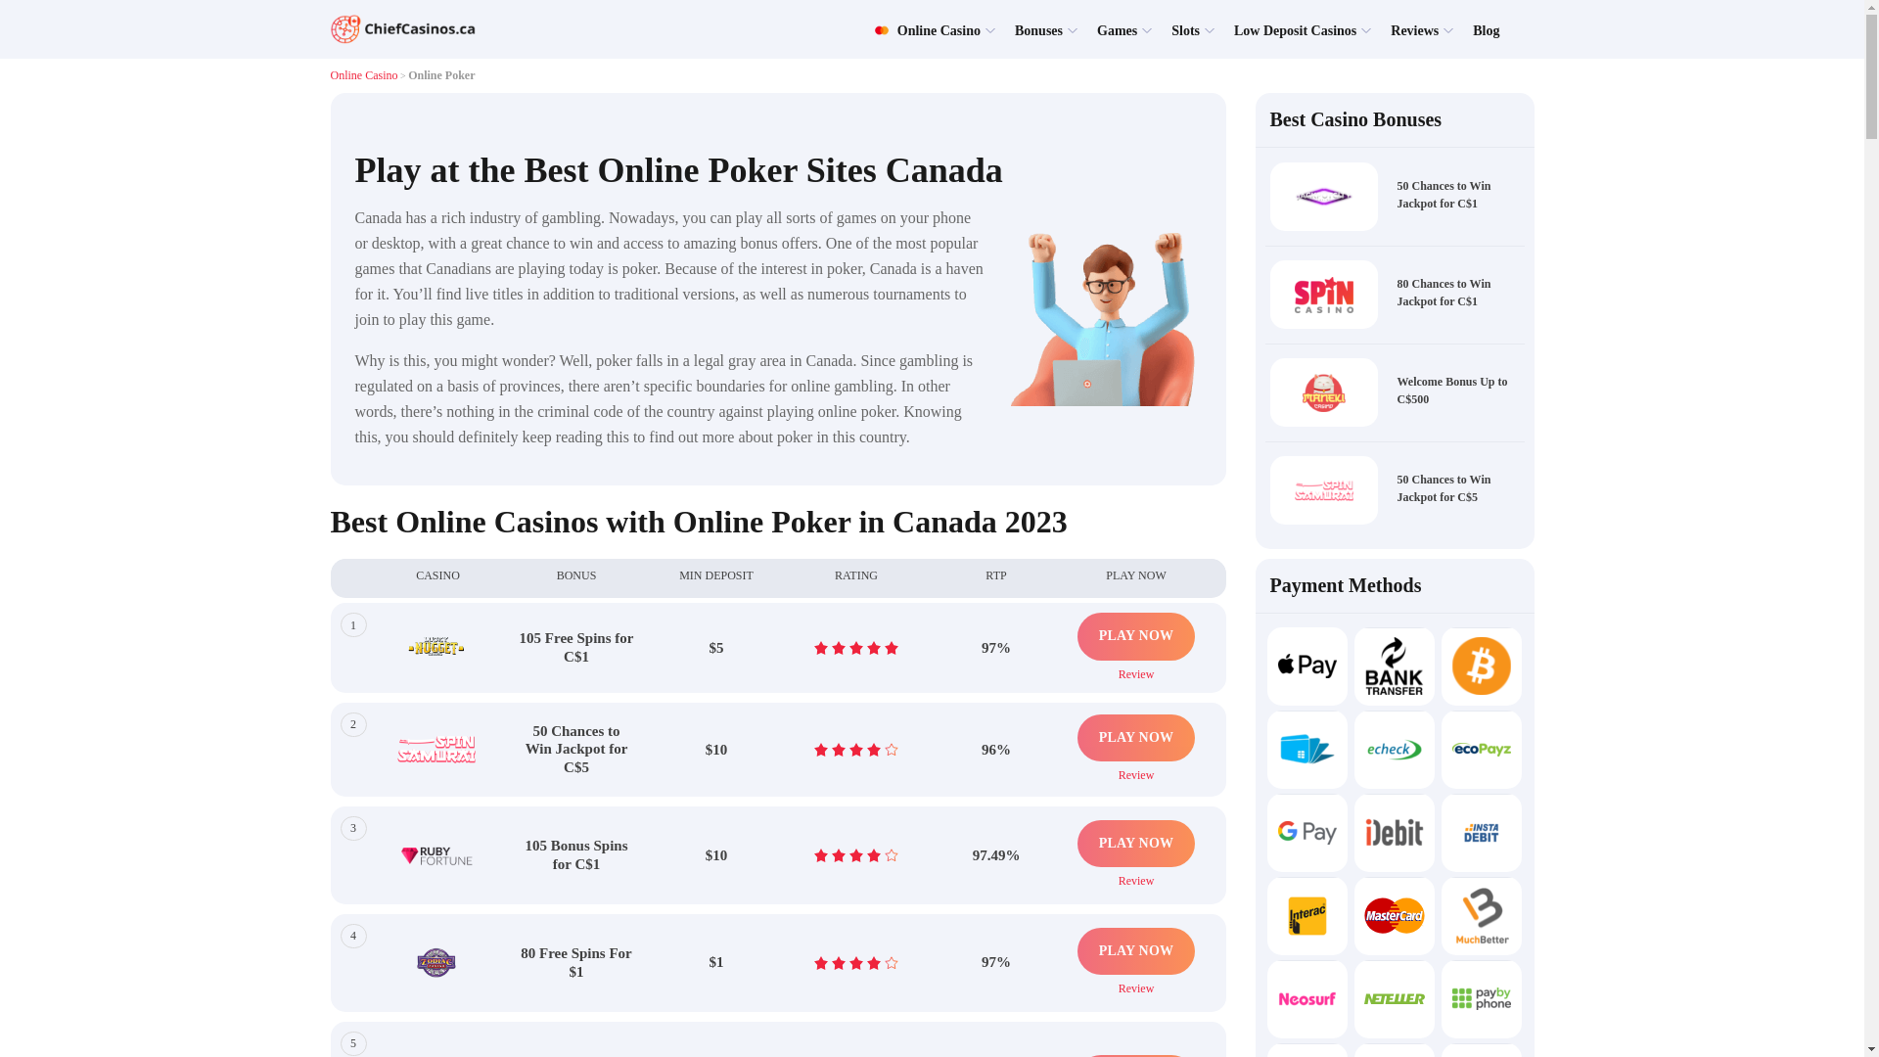  Describe the element at coordinates (927, 29) in the screenshot. I see `Online Casino` at that location.